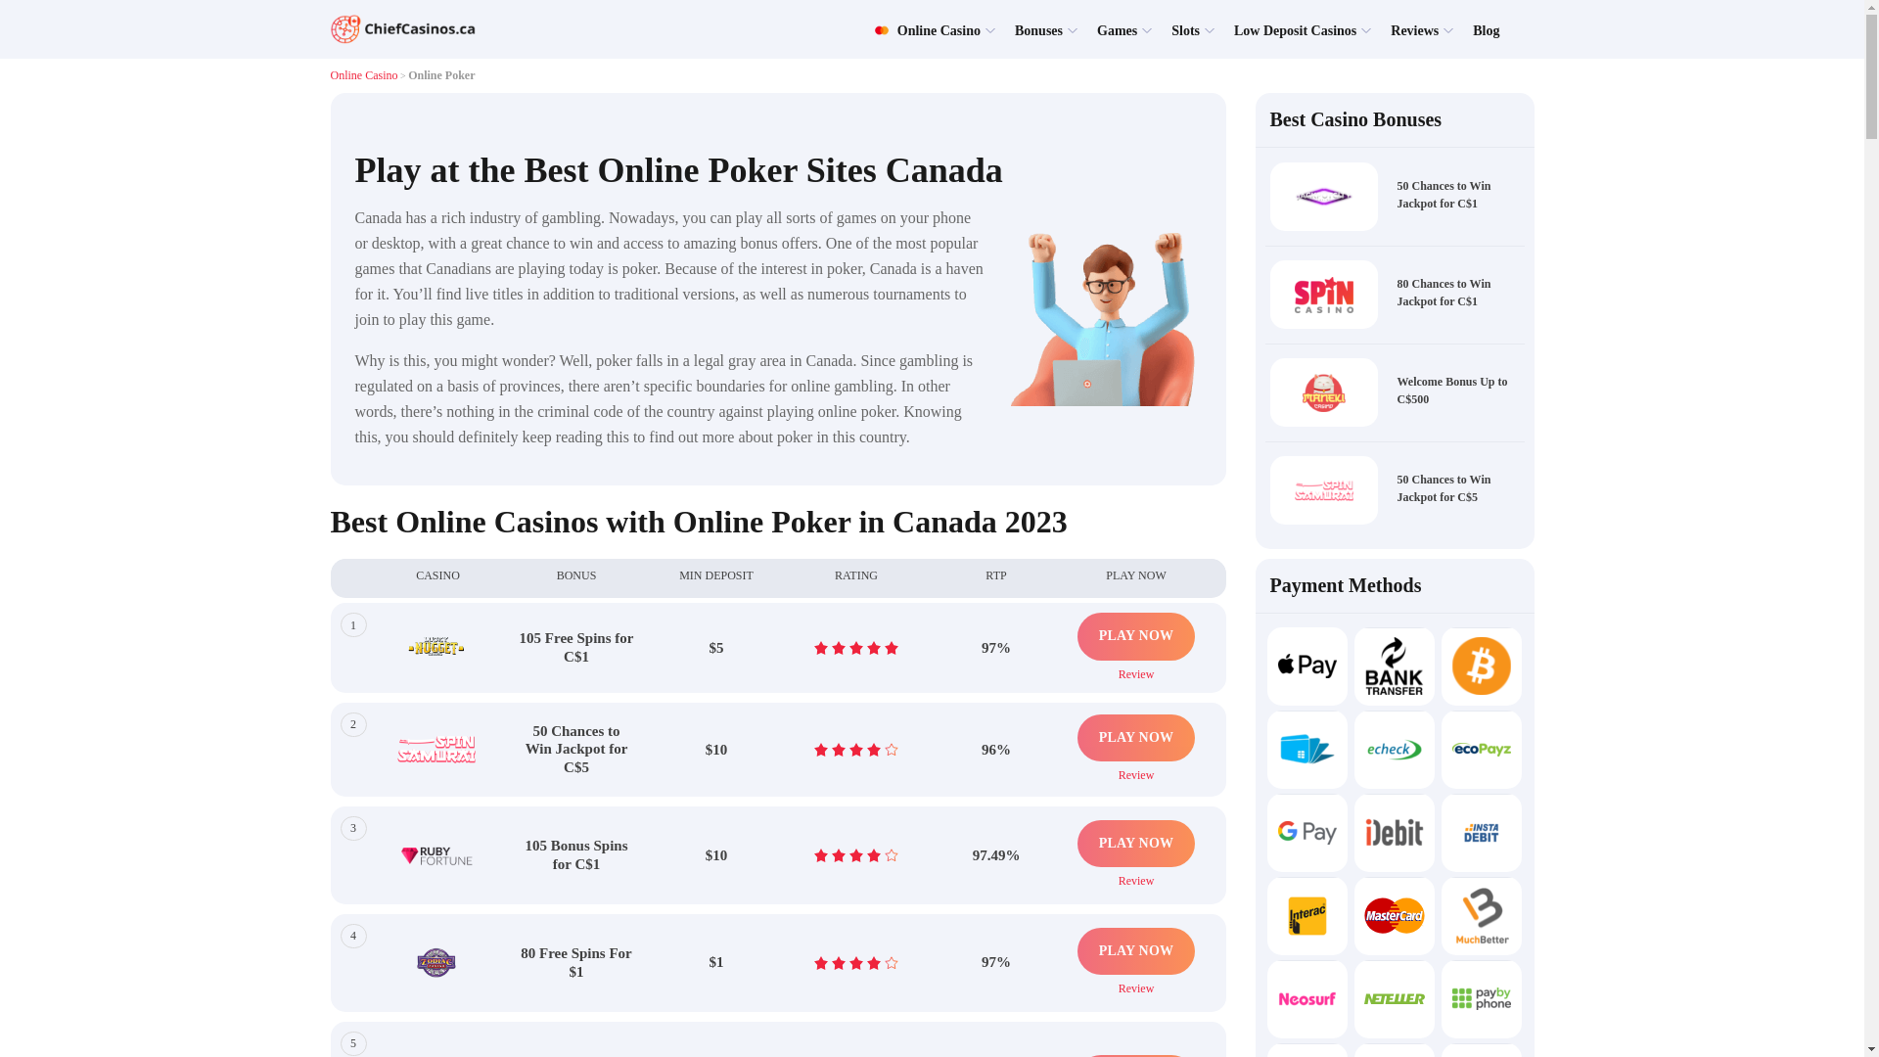  Describe the element at coordinates (927, 29) in the screenshot. I see `Online Casino` at that location.